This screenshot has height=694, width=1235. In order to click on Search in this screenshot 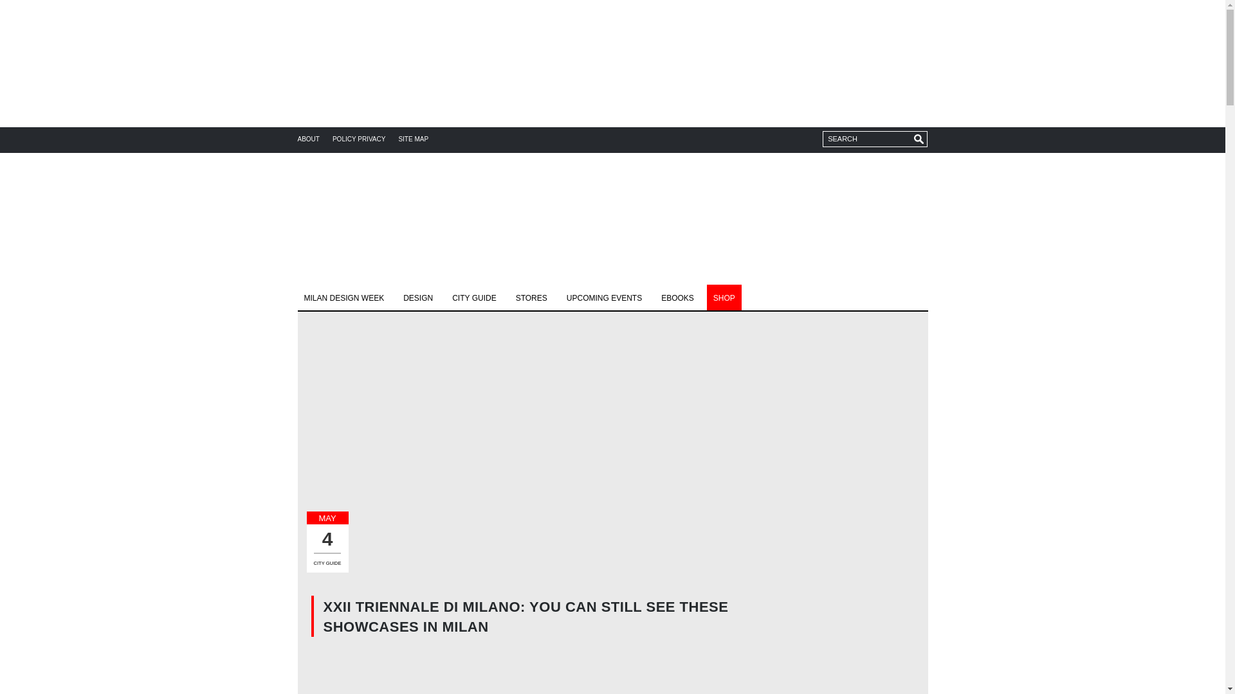, I will do `click(875, 139)`.